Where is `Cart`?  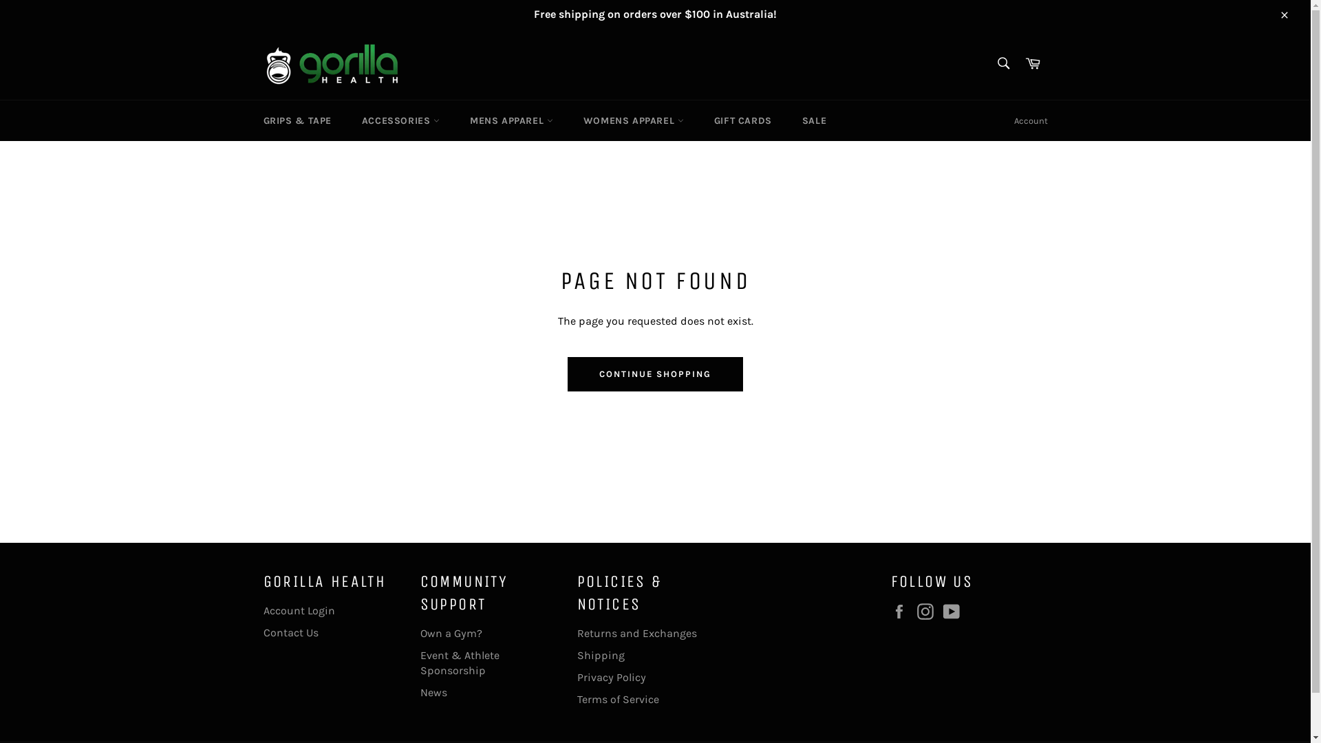
Cart is located at coordinates (1033, 65).